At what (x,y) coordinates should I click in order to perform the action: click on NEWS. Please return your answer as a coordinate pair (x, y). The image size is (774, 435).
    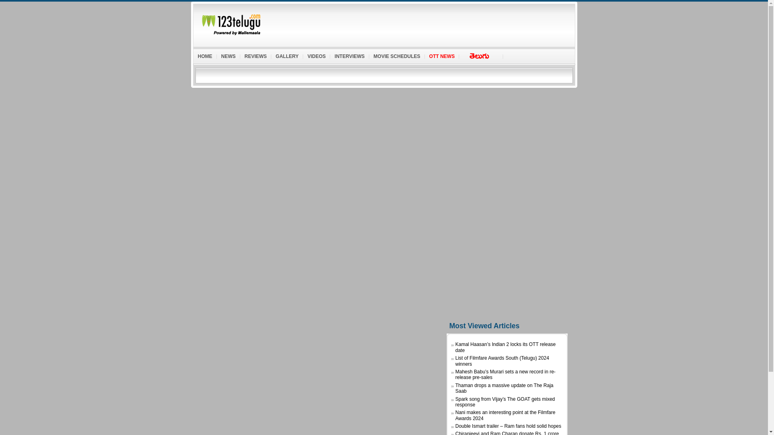
    Looking at the image, I should click on (228, 55).